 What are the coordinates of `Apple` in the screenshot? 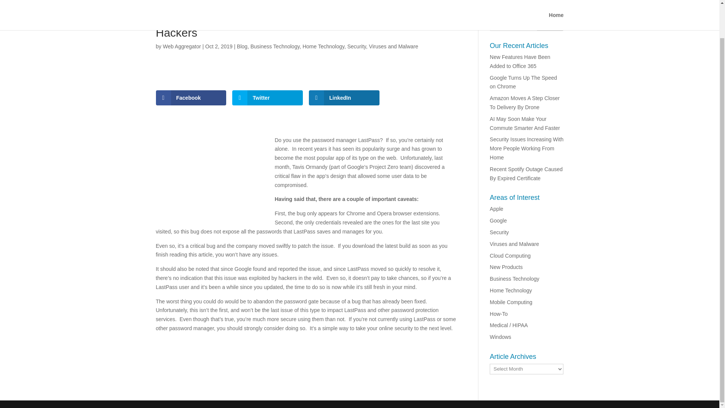 It's located at (496, 209).